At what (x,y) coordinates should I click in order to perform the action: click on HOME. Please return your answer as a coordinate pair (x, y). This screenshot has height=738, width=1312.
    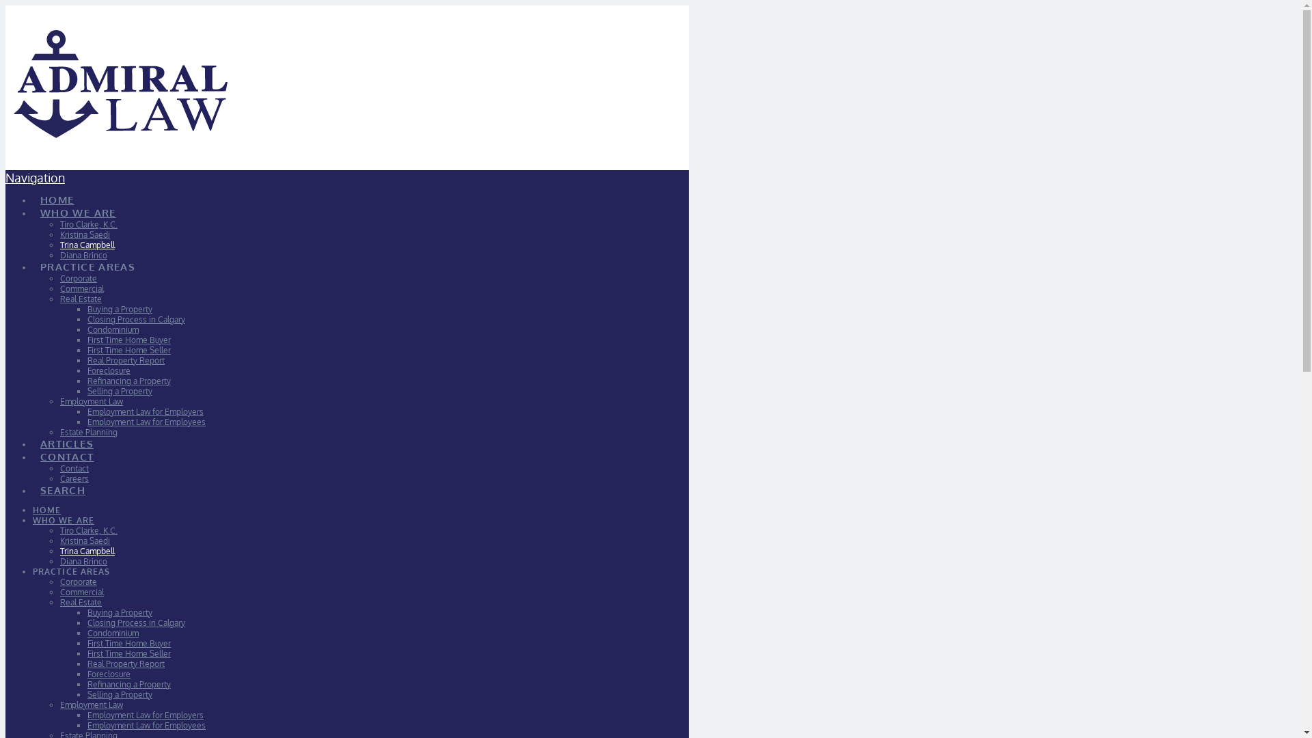
    Looking at the image, I should click on (57, 193).